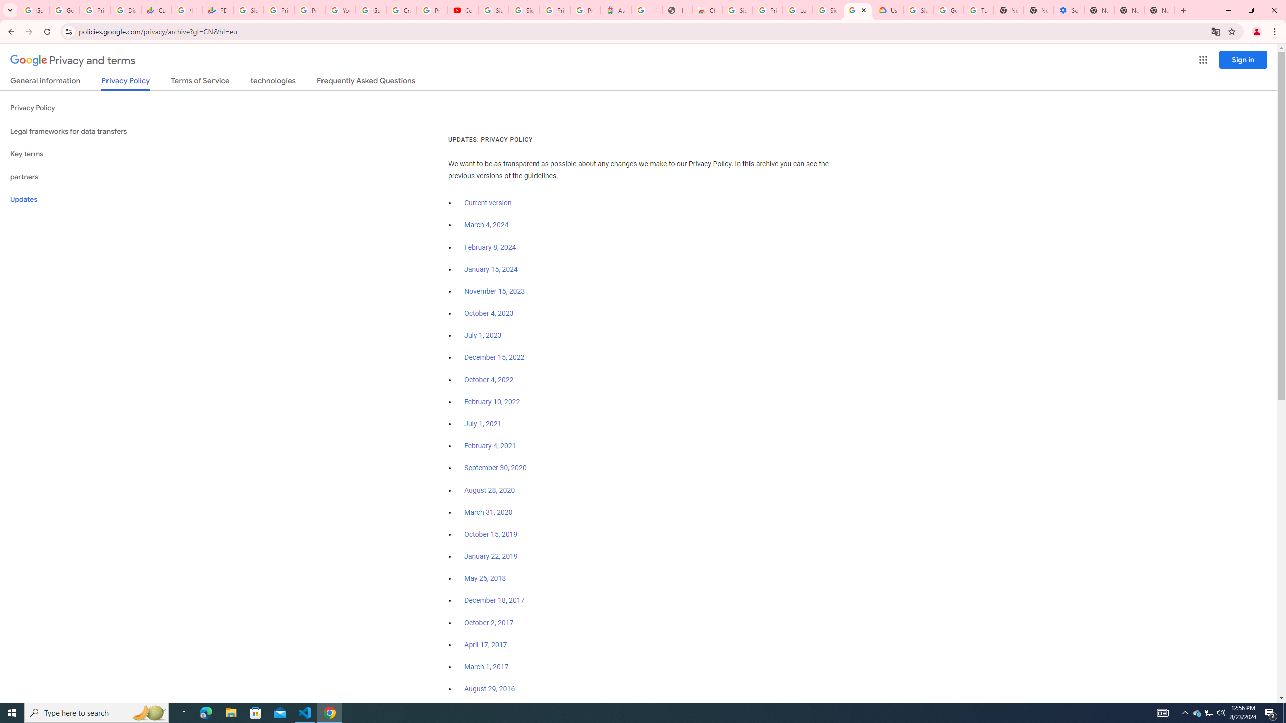 The image size is (1286, 723). What do you see at coordinates (948, 10) in the screenshot?
I see `Google Account Help` at bounding box center [948, 10].